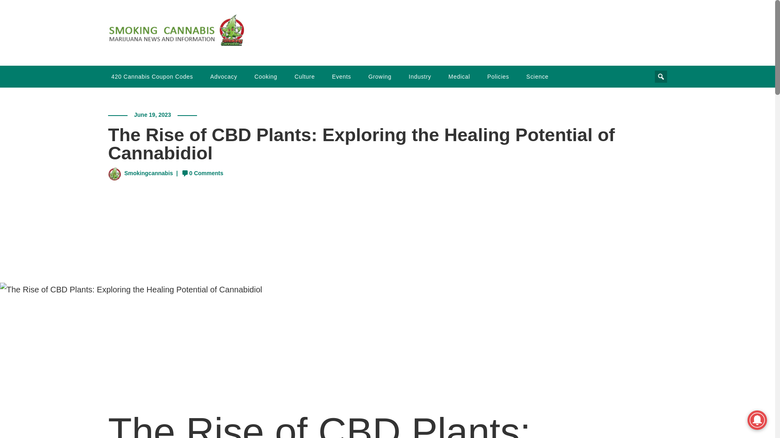 The image size is (780, 438). Describe the element at coordinates (152, 77) in the screenshot. I see `420 Cannabis Coupon Codes` at that location.